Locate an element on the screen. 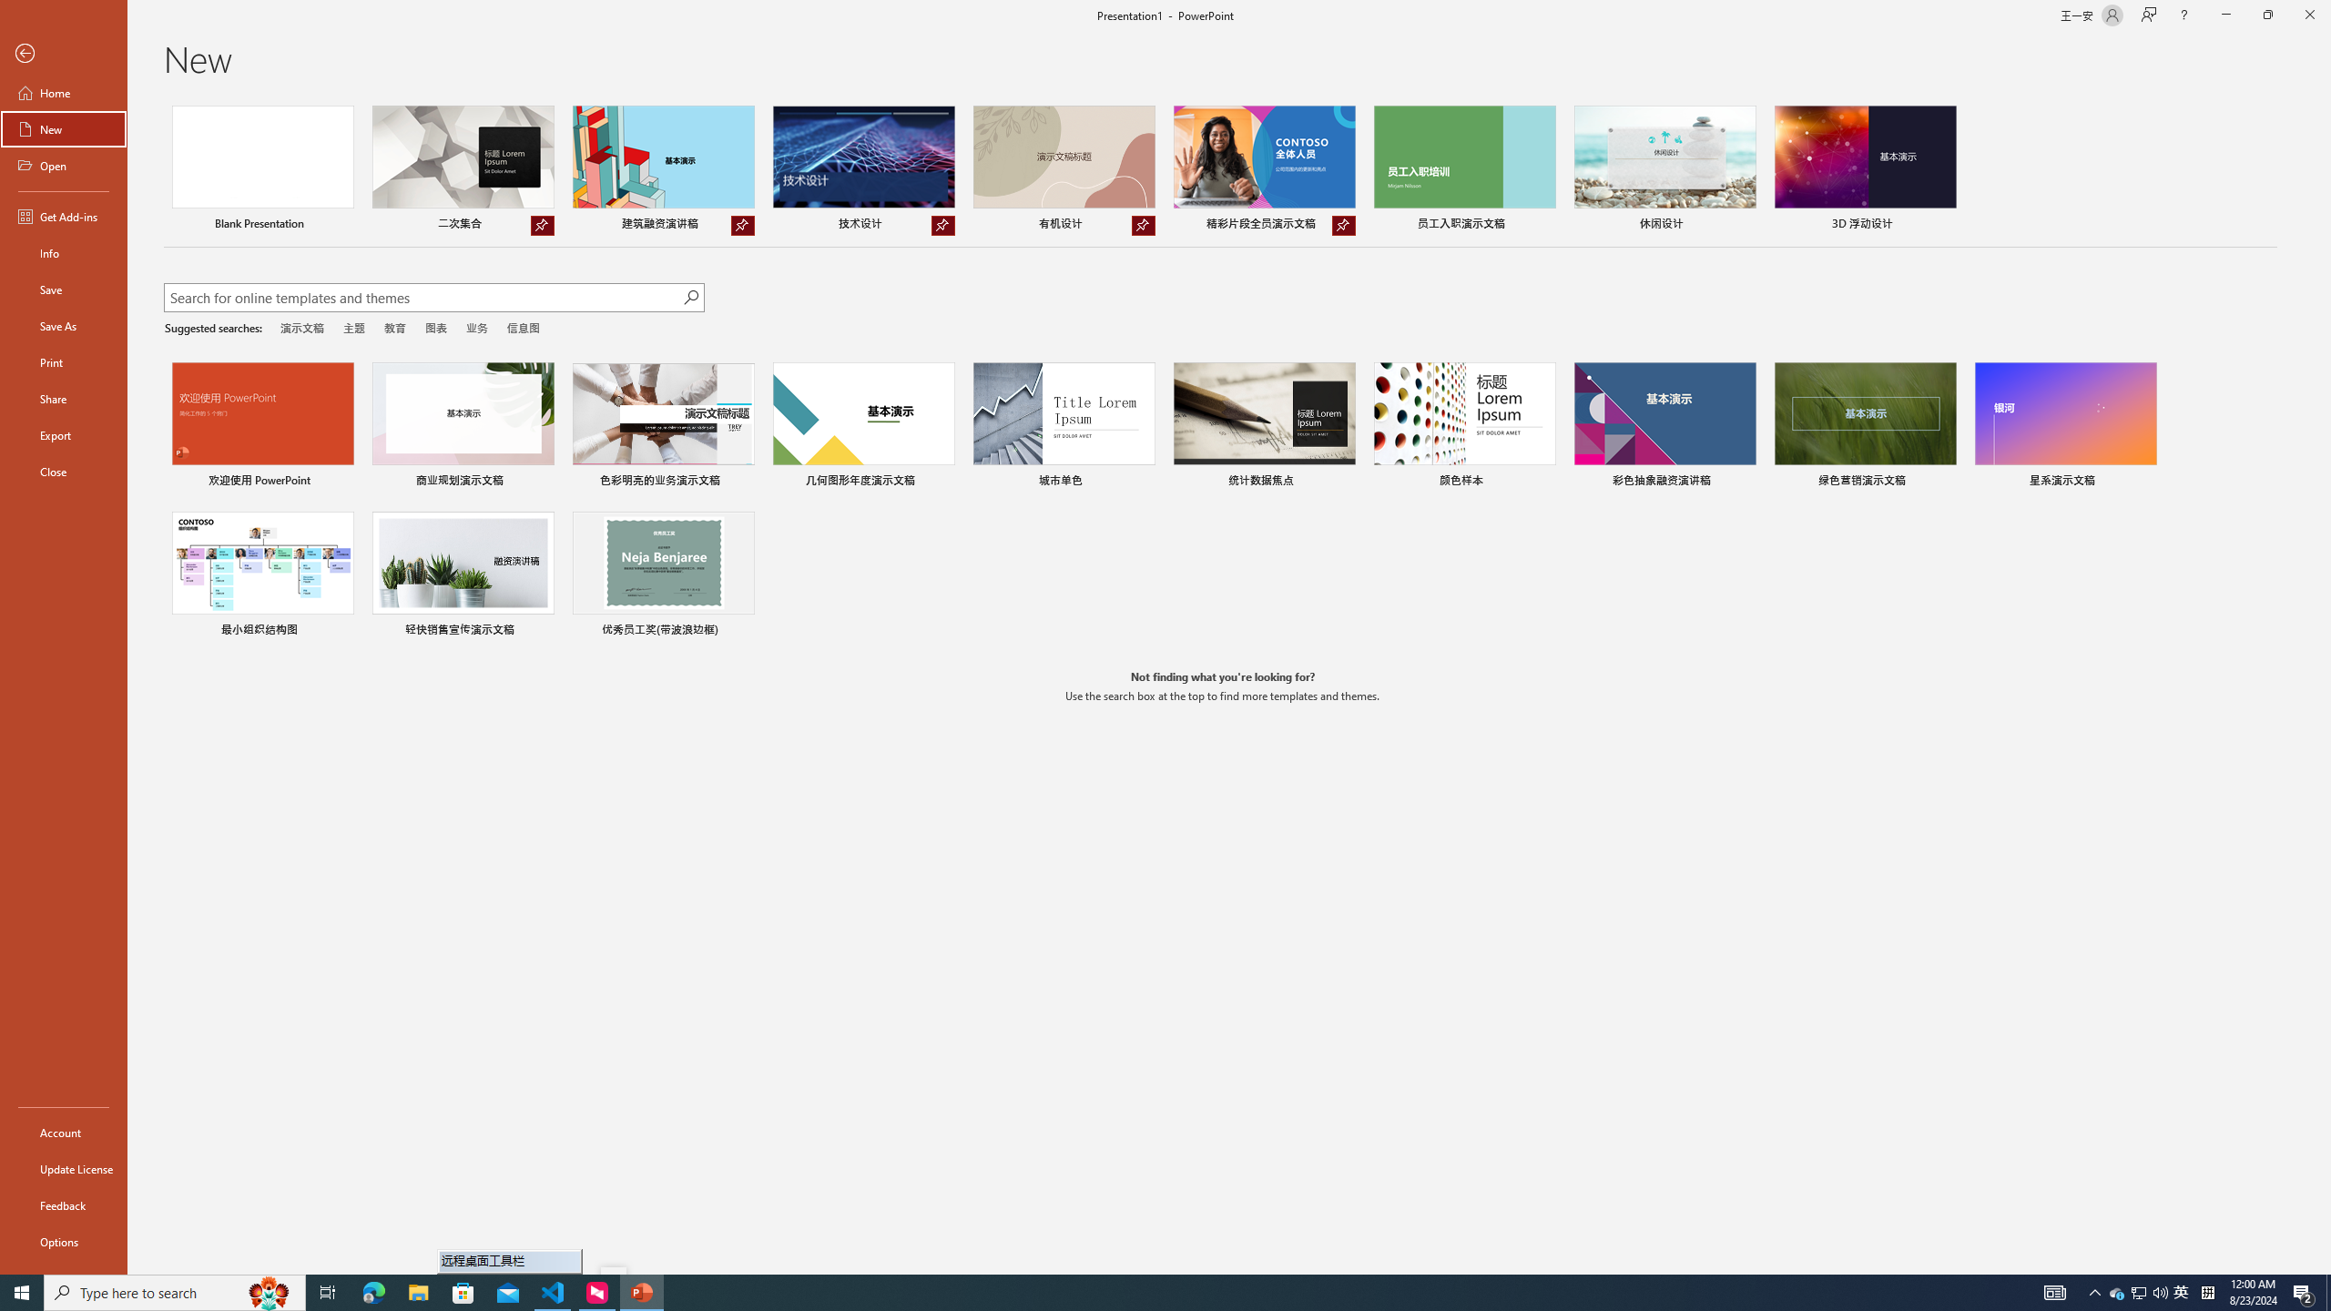 The height and width of the screenshot is (1311, 2331). Back is located at coordinates (64, 55).